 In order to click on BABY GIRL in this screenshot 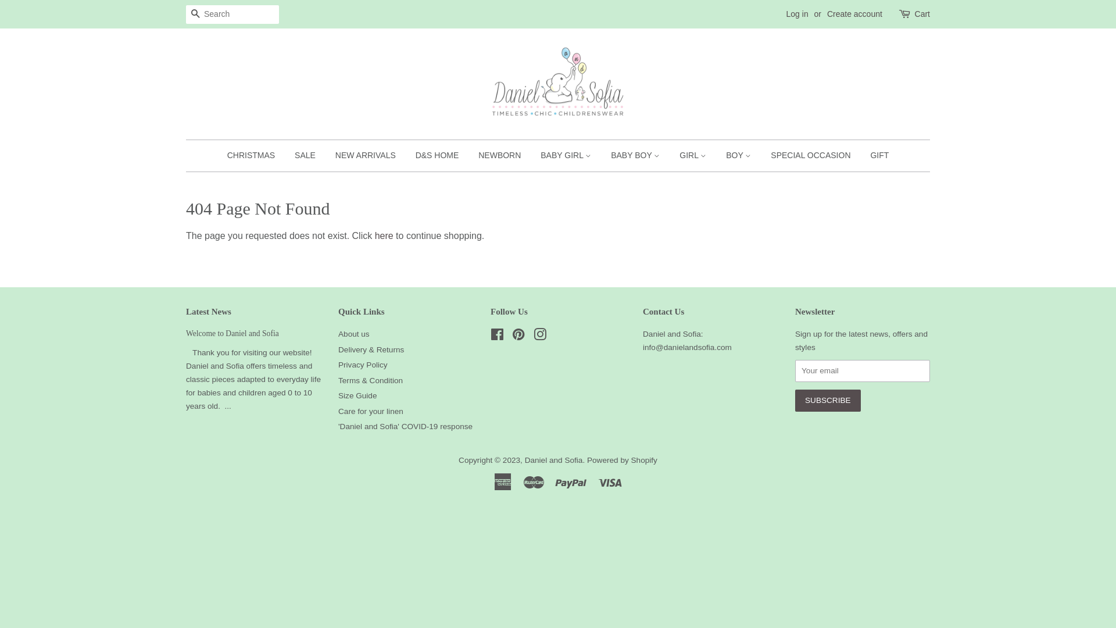, I will do `click(566, 156)`.